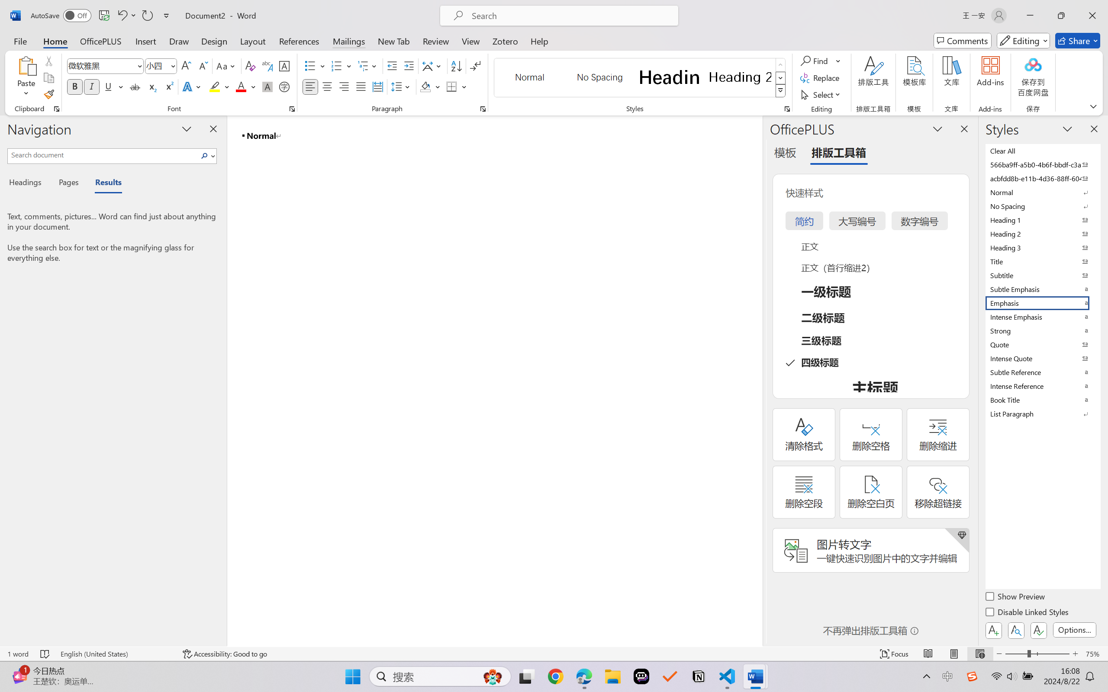 This screenshot has height=692, width=1108. What do you see at coordinates (61, 16) in the screenshot?
I see `AutoSave` at bounding box center [61, 16].